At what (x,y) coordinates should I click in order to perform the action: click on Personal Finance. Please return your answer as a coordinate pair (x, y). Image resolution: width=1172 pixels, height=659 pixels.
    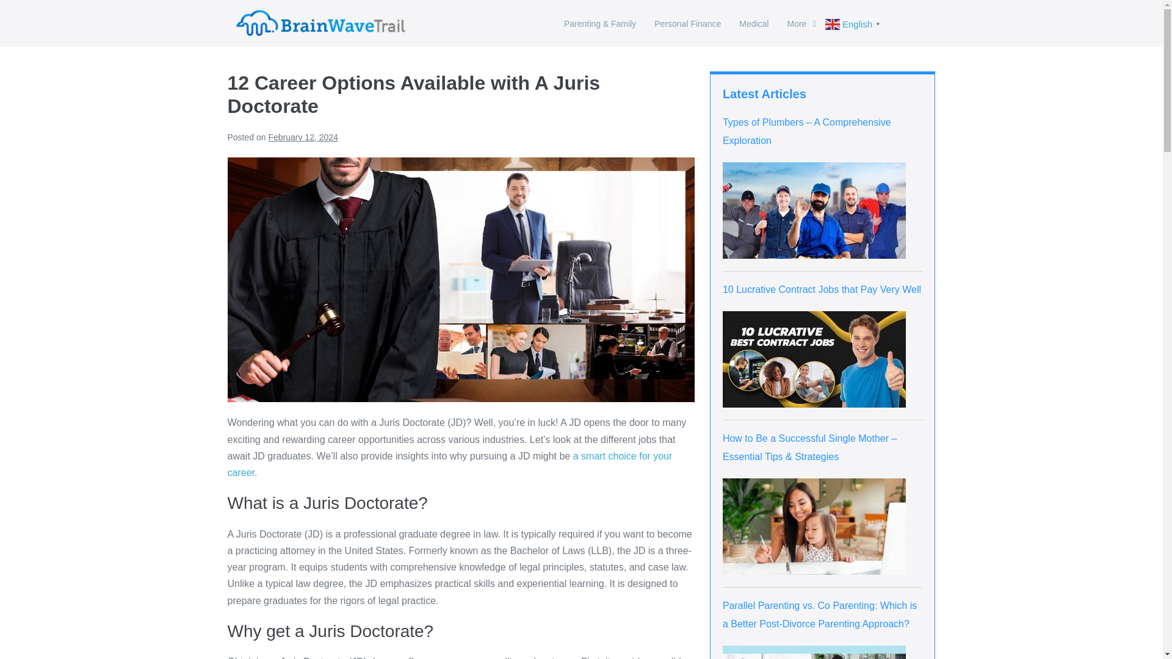
    Looking at the image, I should click on (687, 23).